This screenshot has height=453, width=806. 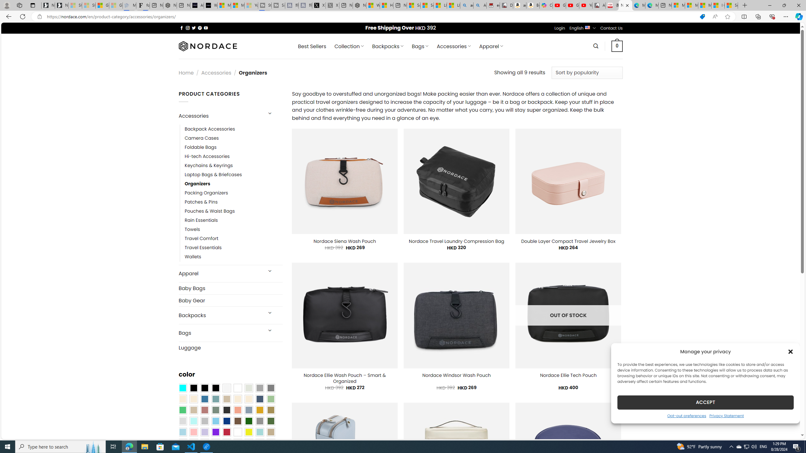 I want to click on Restore, so click(x=784, y=5).